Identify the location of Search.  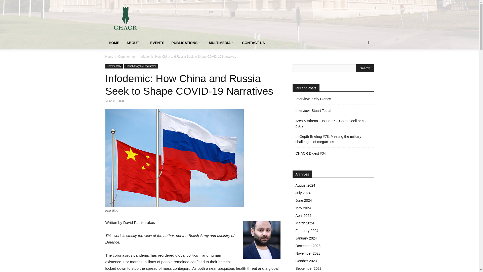
(365, 68).